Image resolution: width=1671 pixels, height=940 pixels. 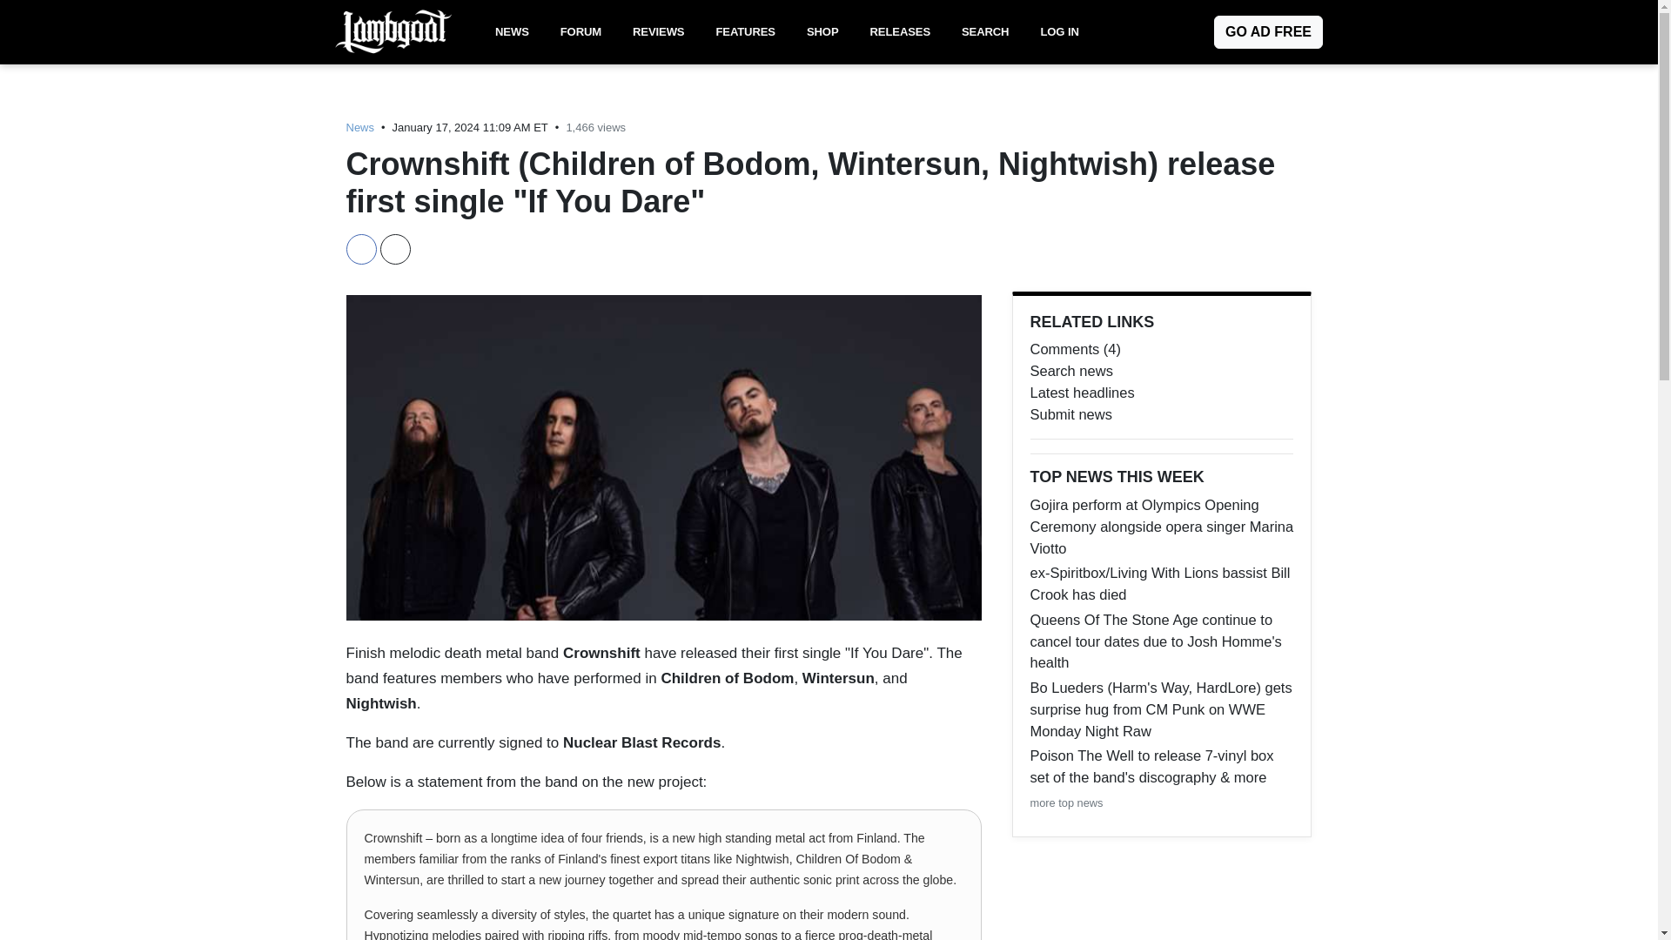 I want to click on more top news, so click(x=1067, y=802).